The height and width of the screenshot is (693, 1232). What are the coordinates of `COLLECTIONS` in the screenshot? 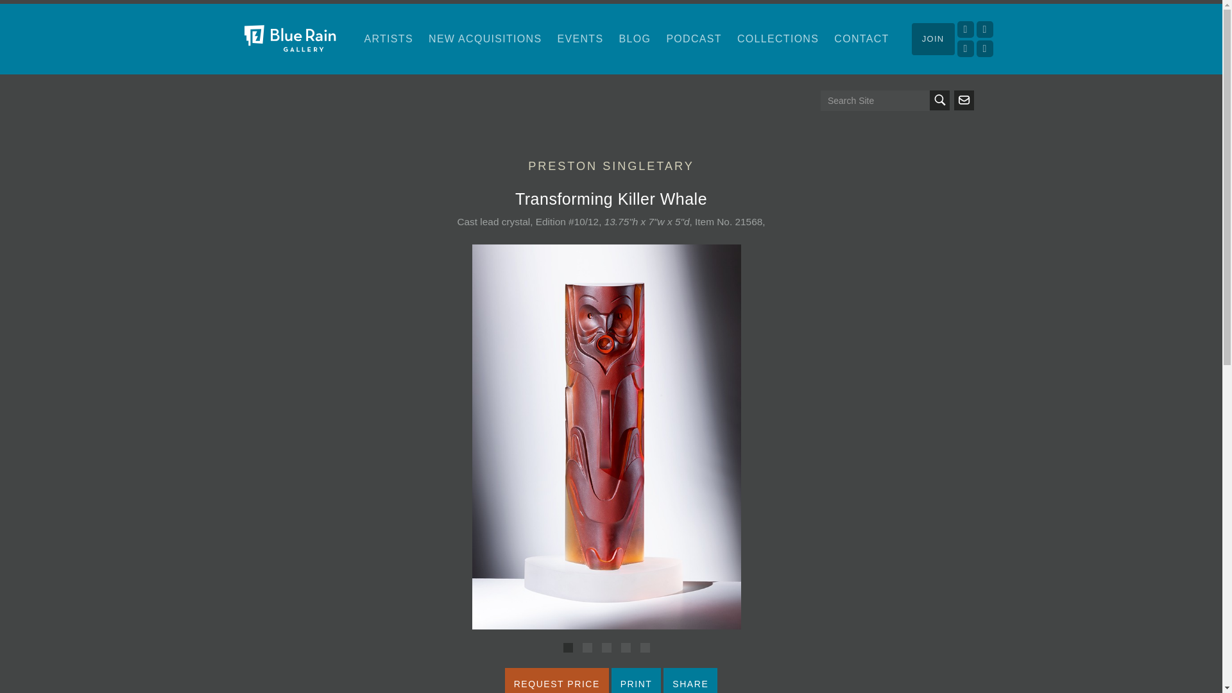 It's located at (778, 38).